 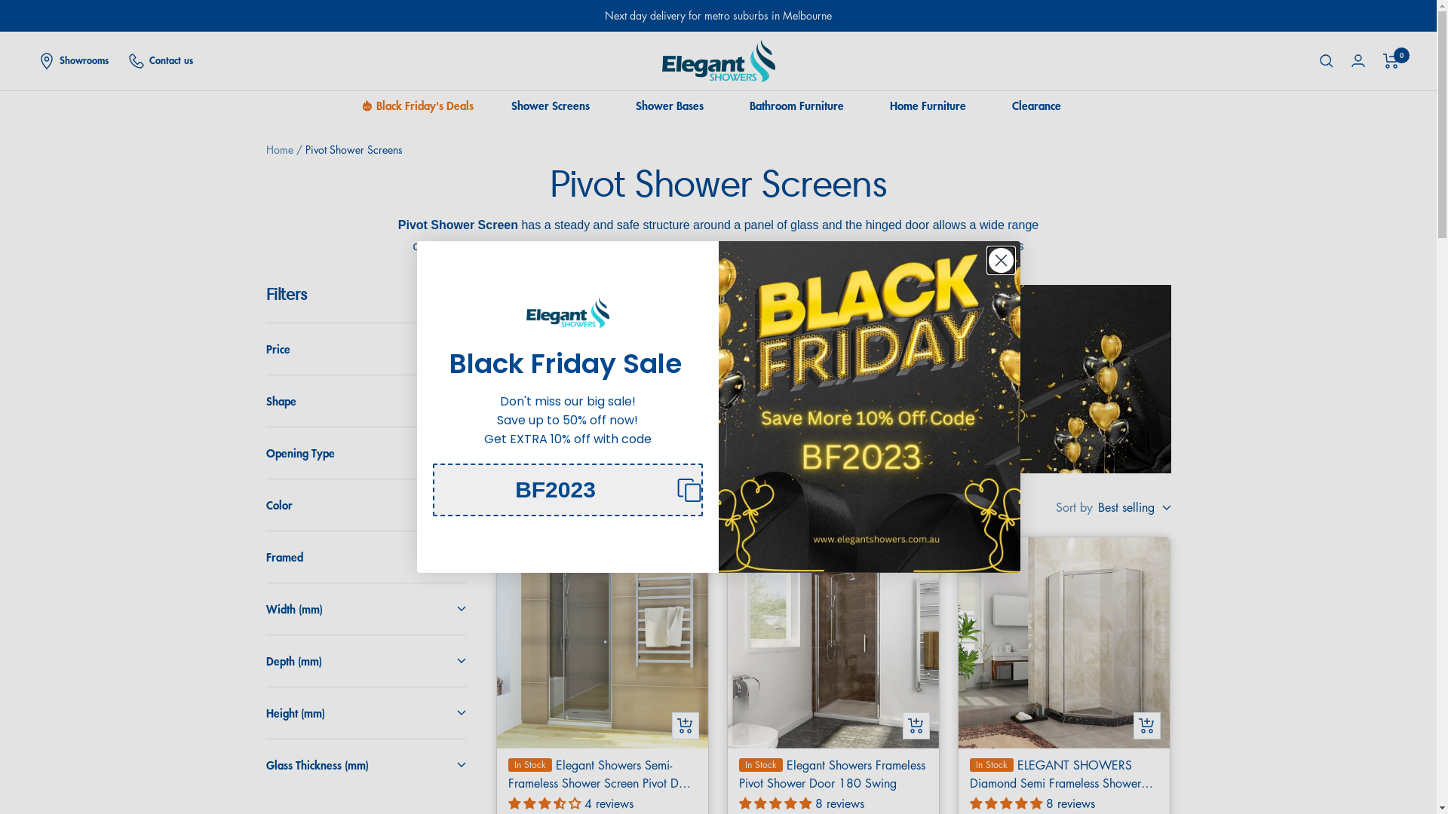 What do you see at coordinates (1002, 261) in the screenshot?
I see `Close dialog 1` at bounding box center [1002, 261].